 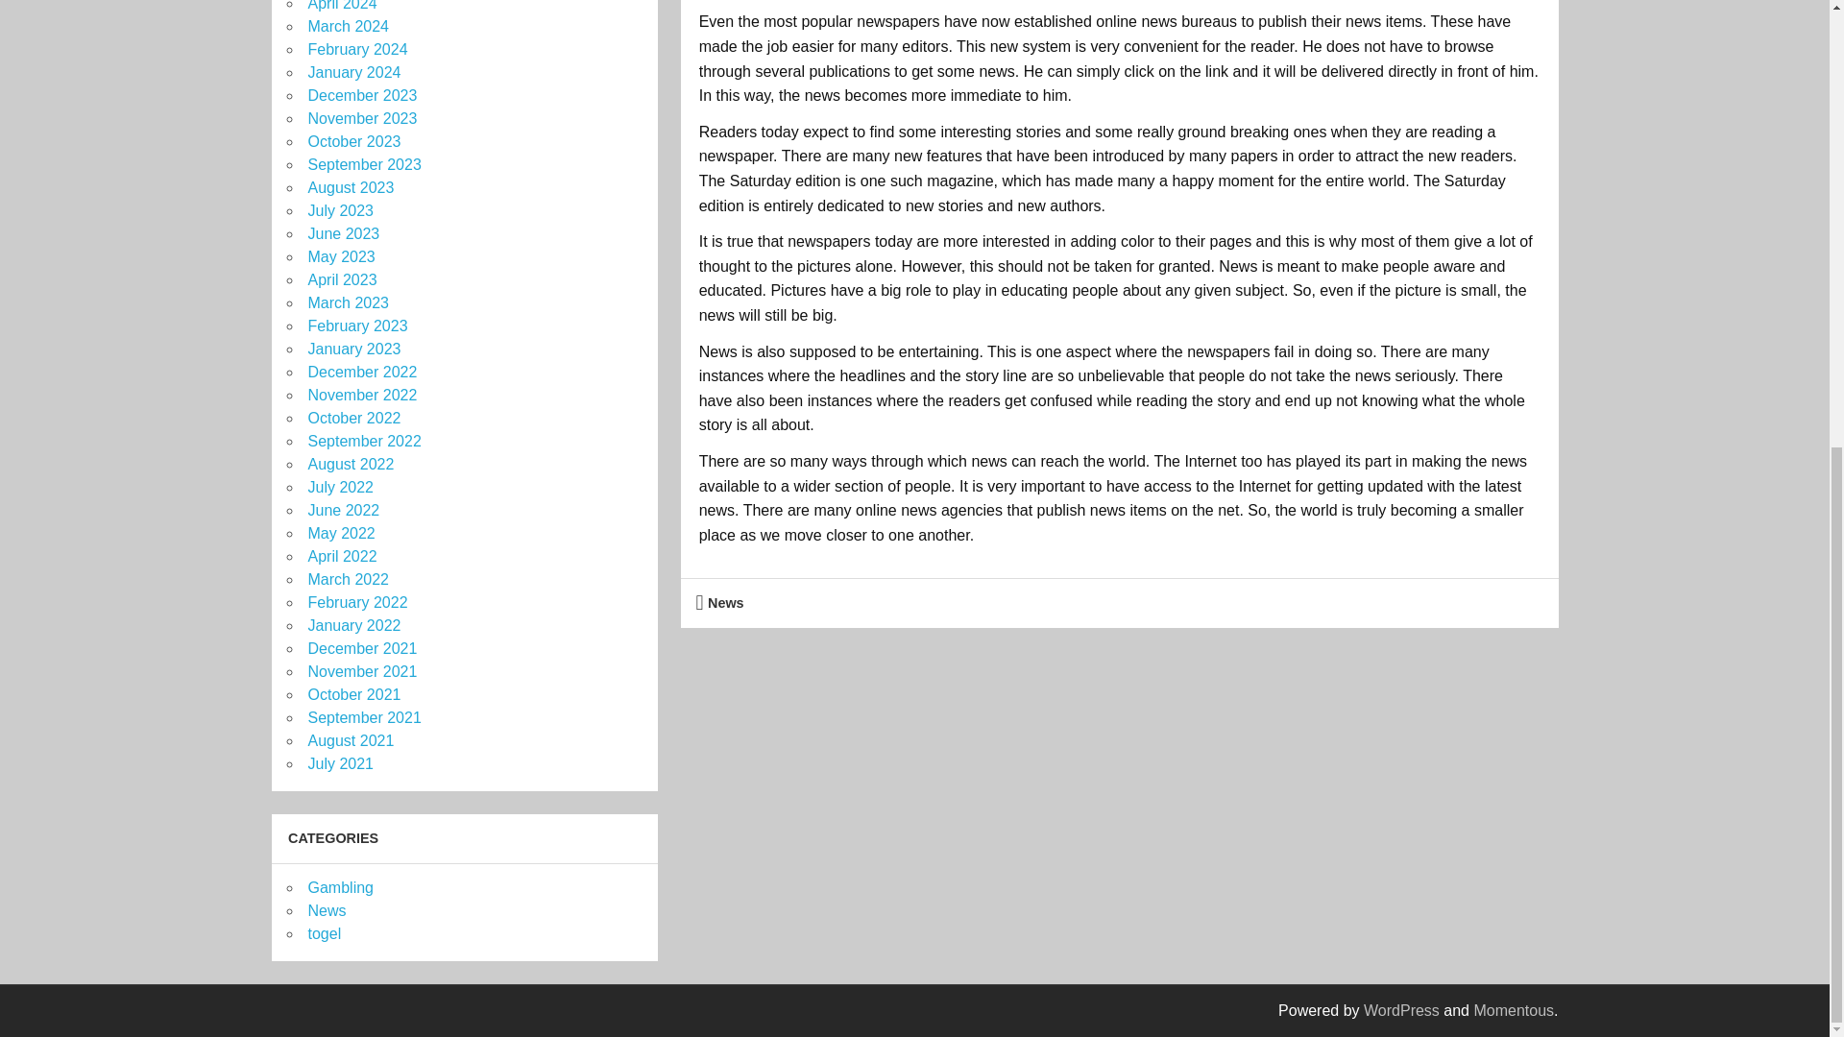 What do you see at coordinates (348, 302) in the screenshot?
I see `March 2023` at bounding box center [348, 302].